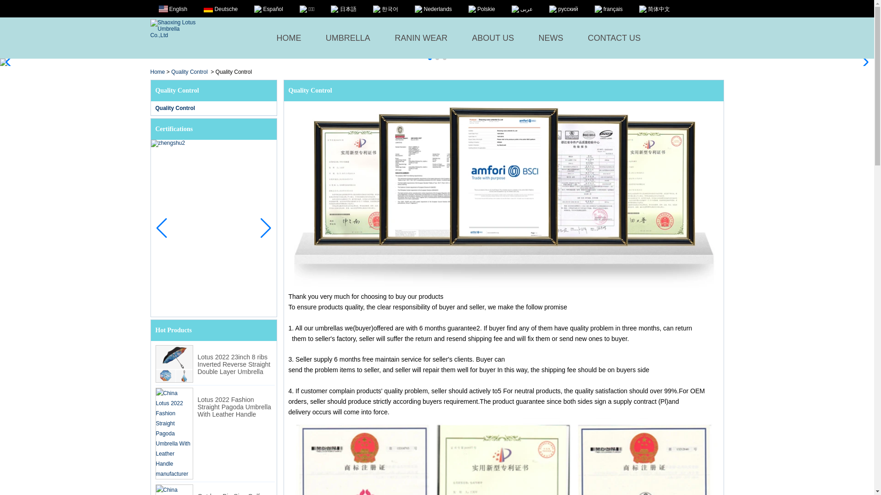 Image resolution: width=881 pixels, height=495 pixels. I want to click on NEWS, so click(551, 38).